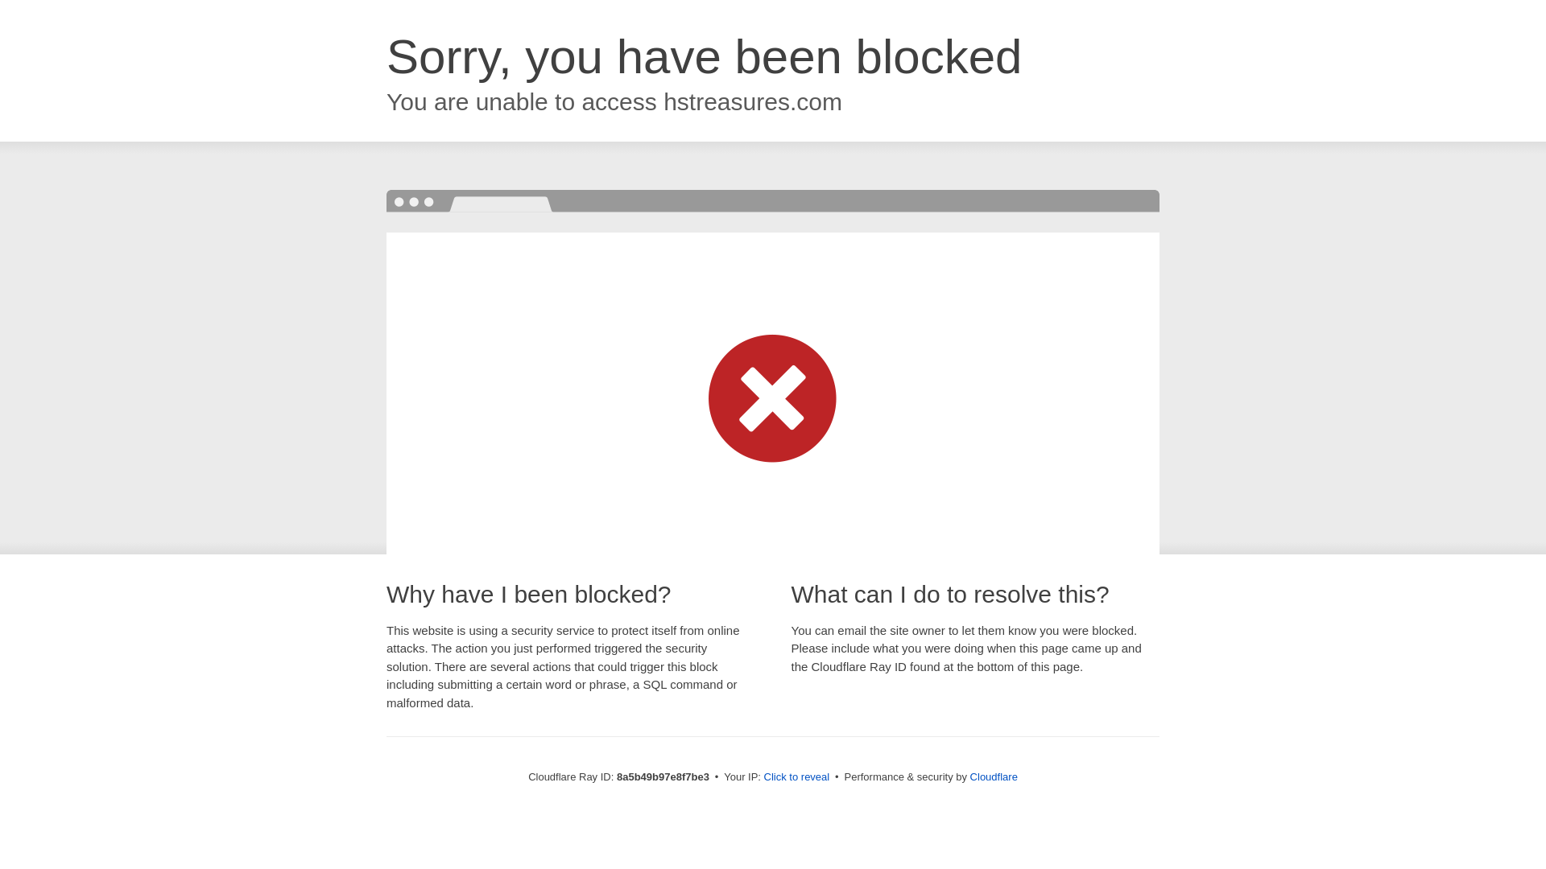  What do you see at coordinates (797, 777) in the screenshot?
I see `Click to reveal` at bounding box center [797, 777].